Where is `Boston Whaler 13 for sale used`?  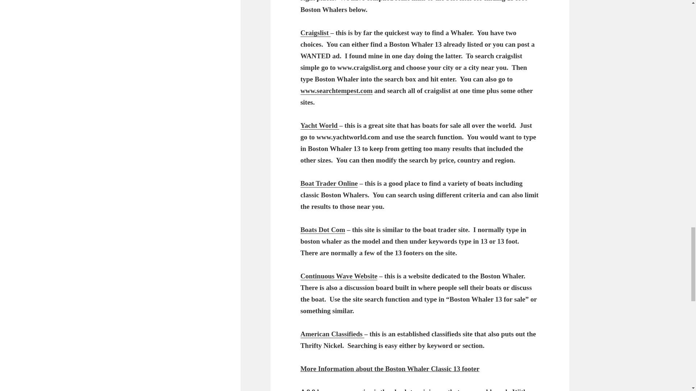 Boston Whaler 13 for sale used is located at coordinates (320, 125).